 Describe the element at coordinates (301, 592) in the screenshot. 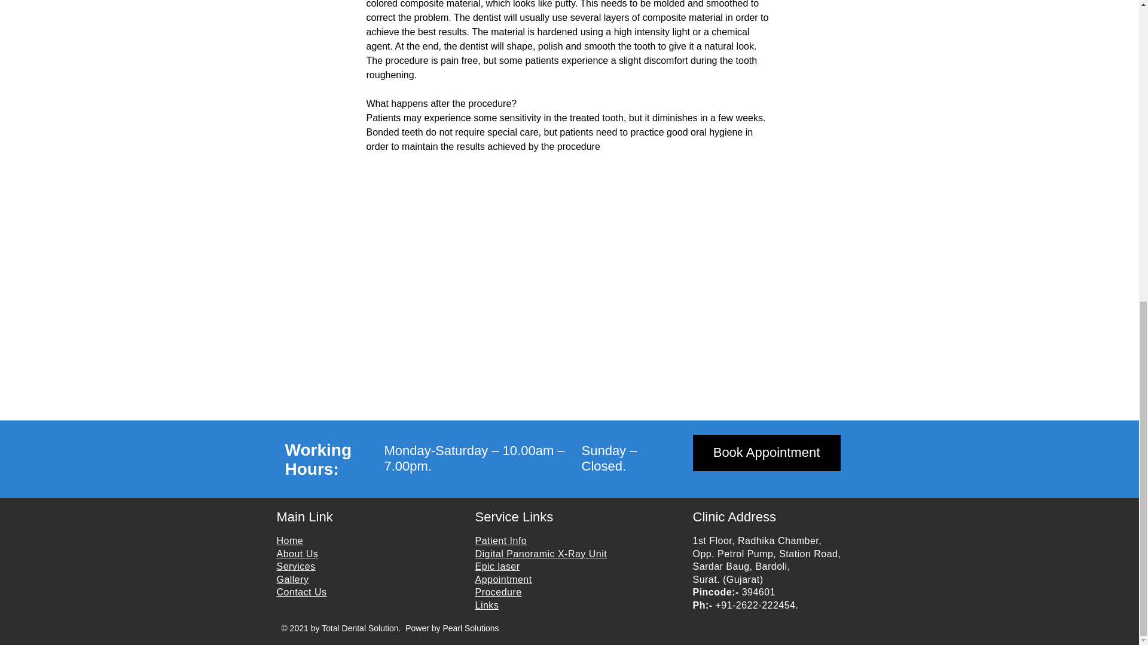

I see `Contact Us` at that location.